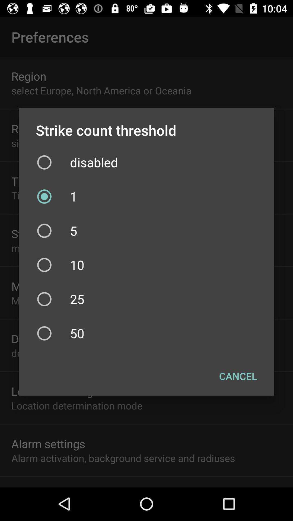 This screenshot has height=521, width=293. What do you see at coordinates (238, 376) in the screenshot?
I see `open cancel at the bottom right corner` at bounding box center [238, 376].